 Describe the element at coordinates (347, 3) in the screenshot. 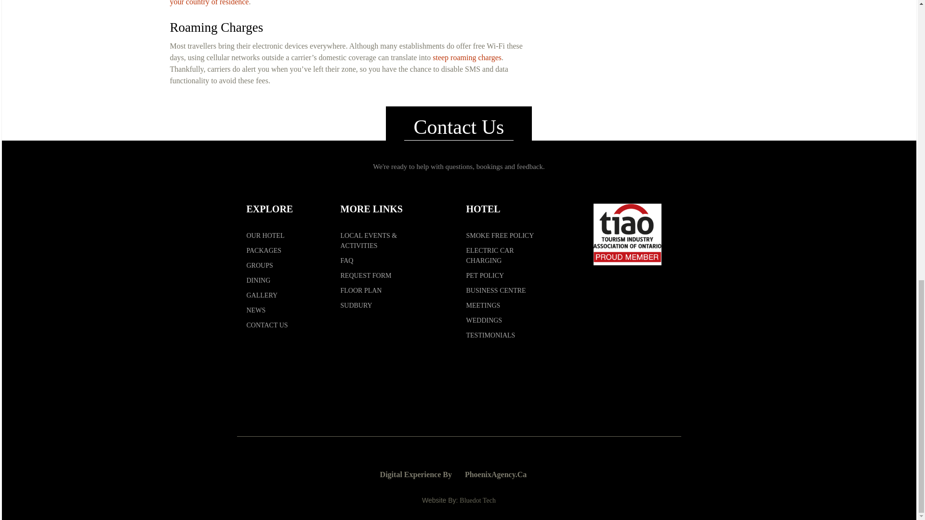

I see `medical attention outside your country of residence` at that location.